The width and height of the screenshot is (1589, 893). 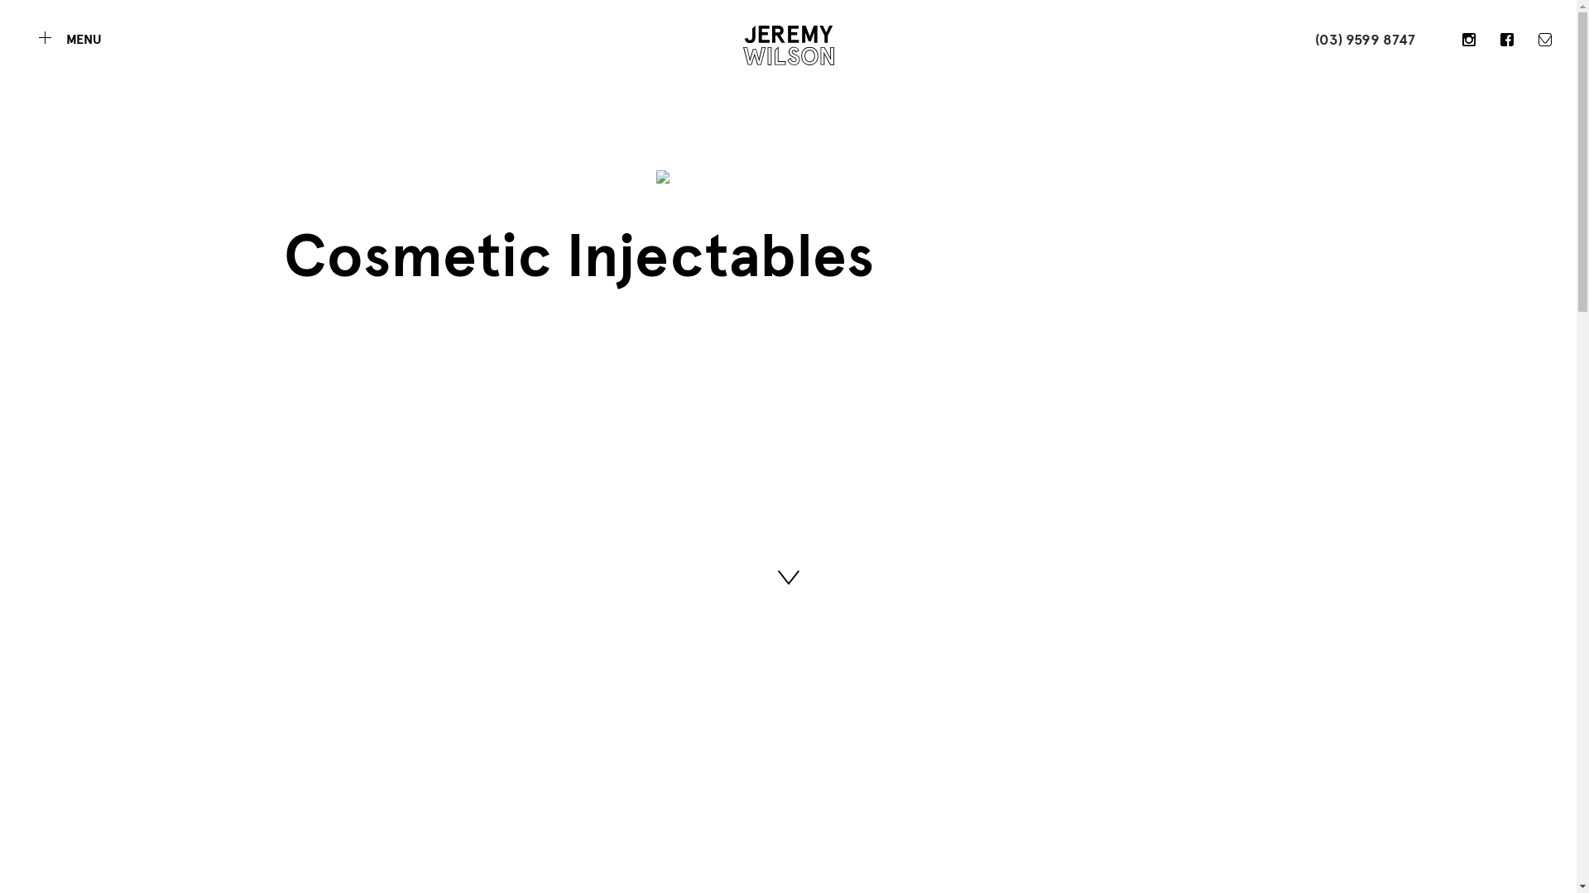 What do you see at coordinates (1351, 40) in the screenshot?
I see `(03) 9599 8747` at bounding box center [1351, 40].